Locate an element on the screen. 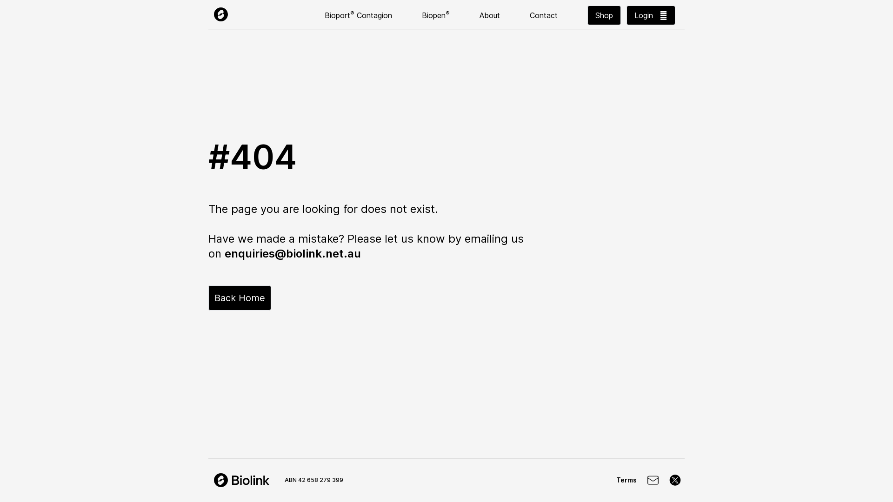  Back Home is located at coordinates (240, 298).